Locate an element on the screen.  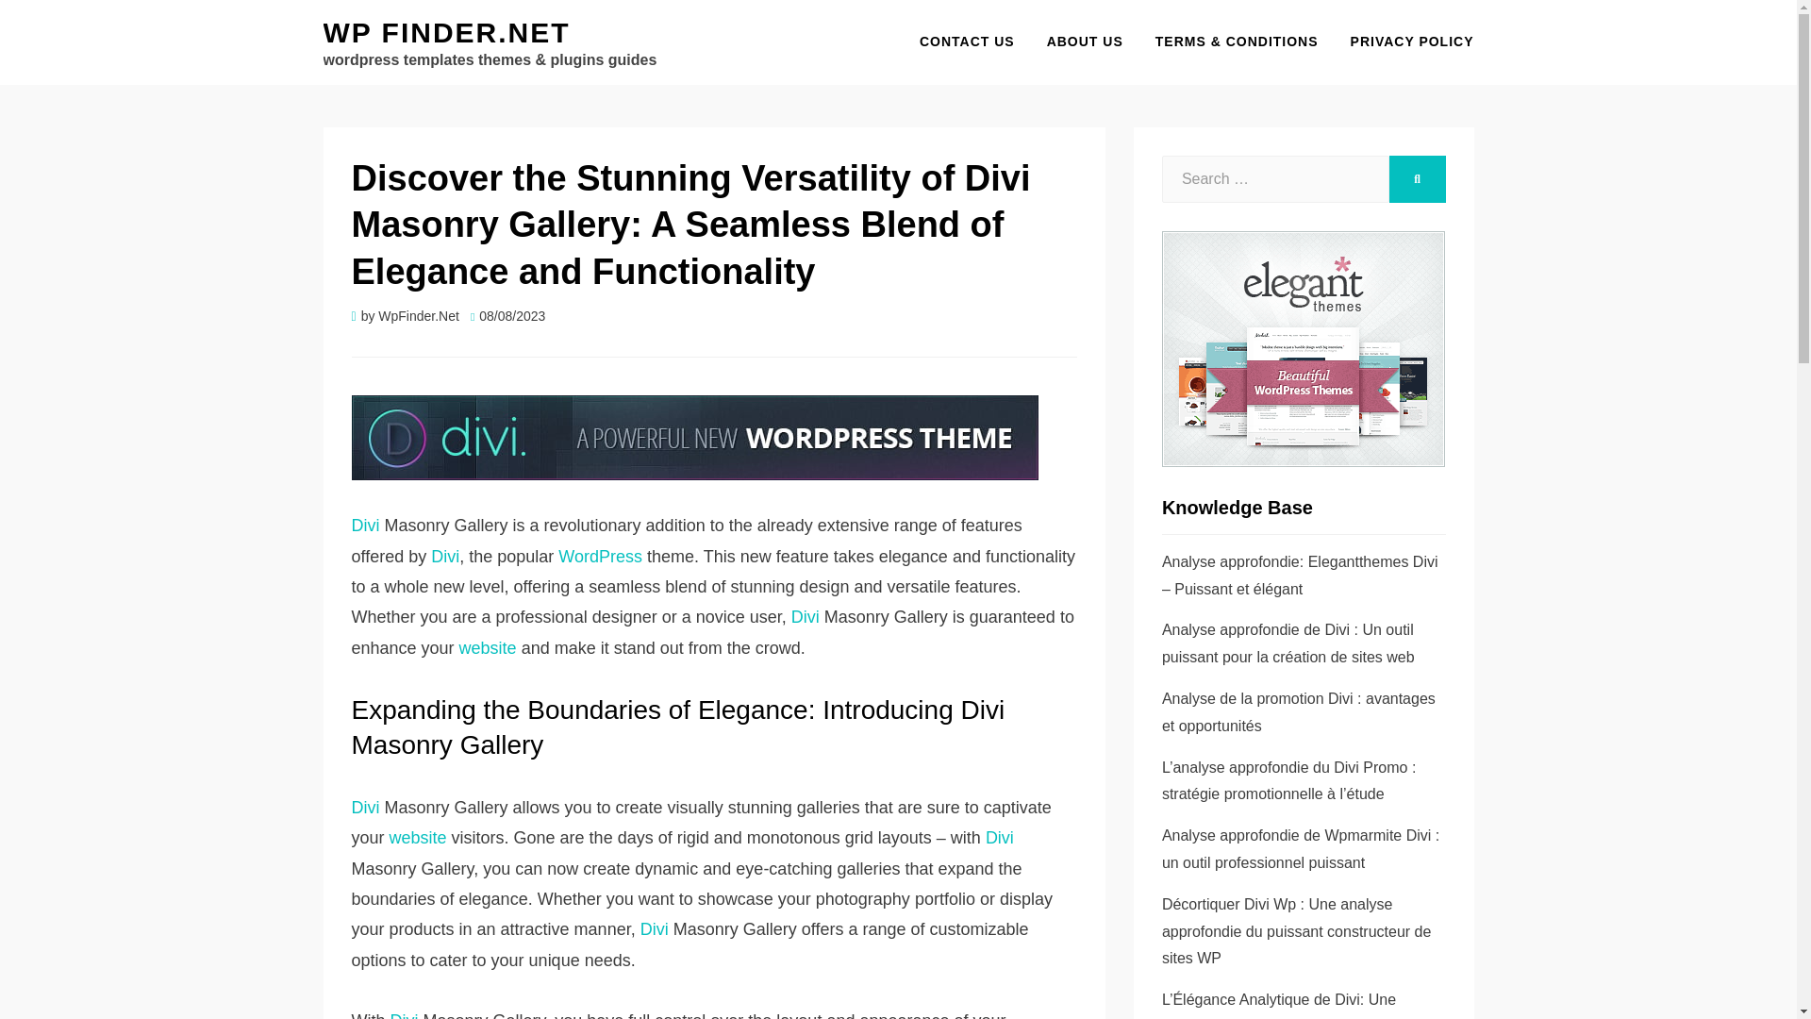
Divi is located at coordinates (404, 1015).